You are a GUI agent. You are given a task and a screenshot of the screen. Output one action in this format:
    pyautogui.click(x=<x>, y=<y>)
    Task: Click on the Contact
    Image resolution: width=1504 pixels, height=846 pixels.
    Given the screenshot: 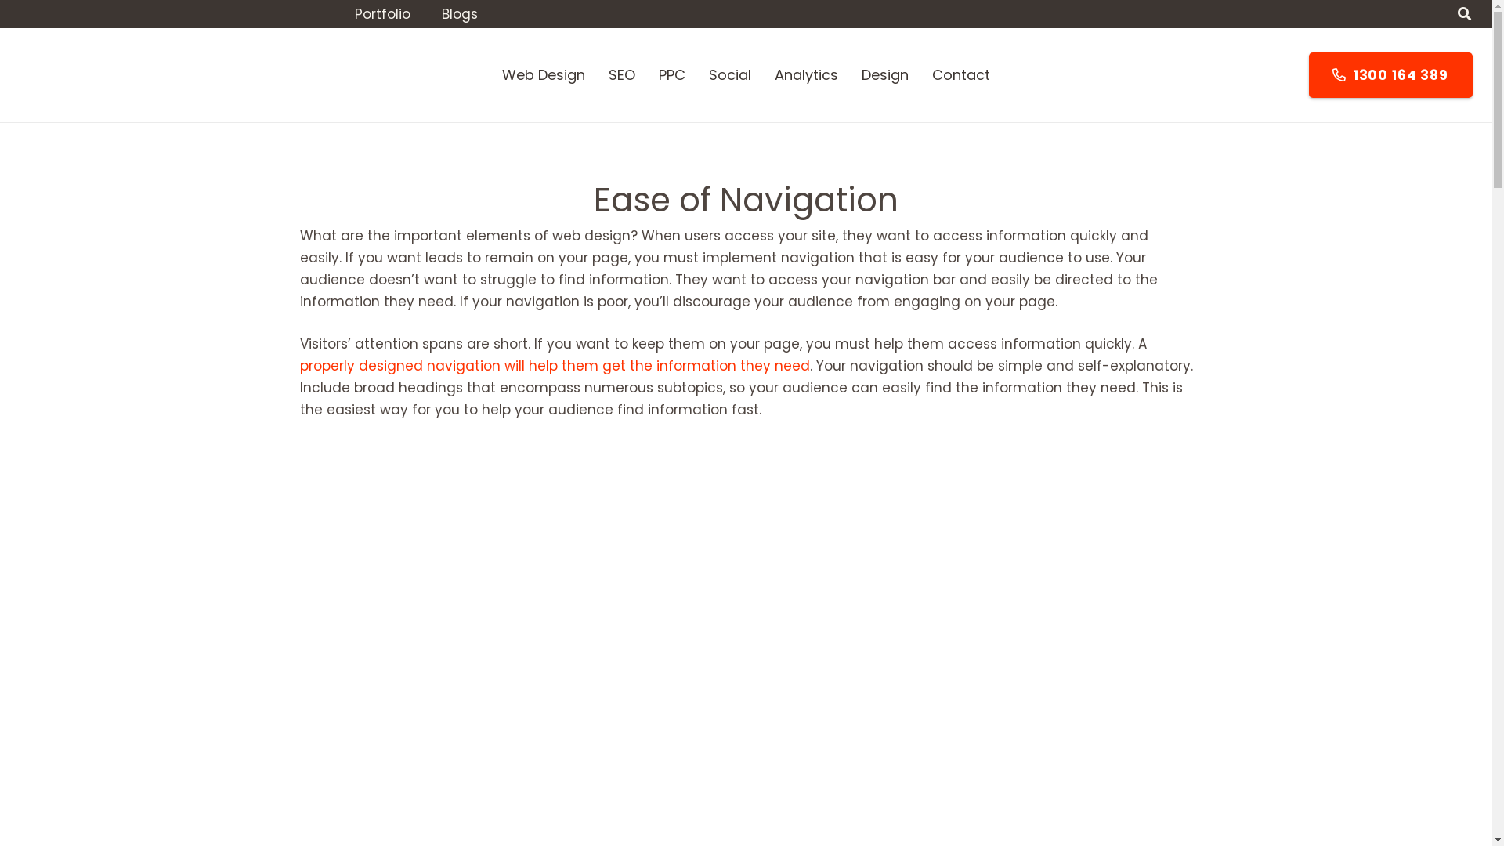 What is the action you would take?
    pyautogui.click(x=961, y=75)
    